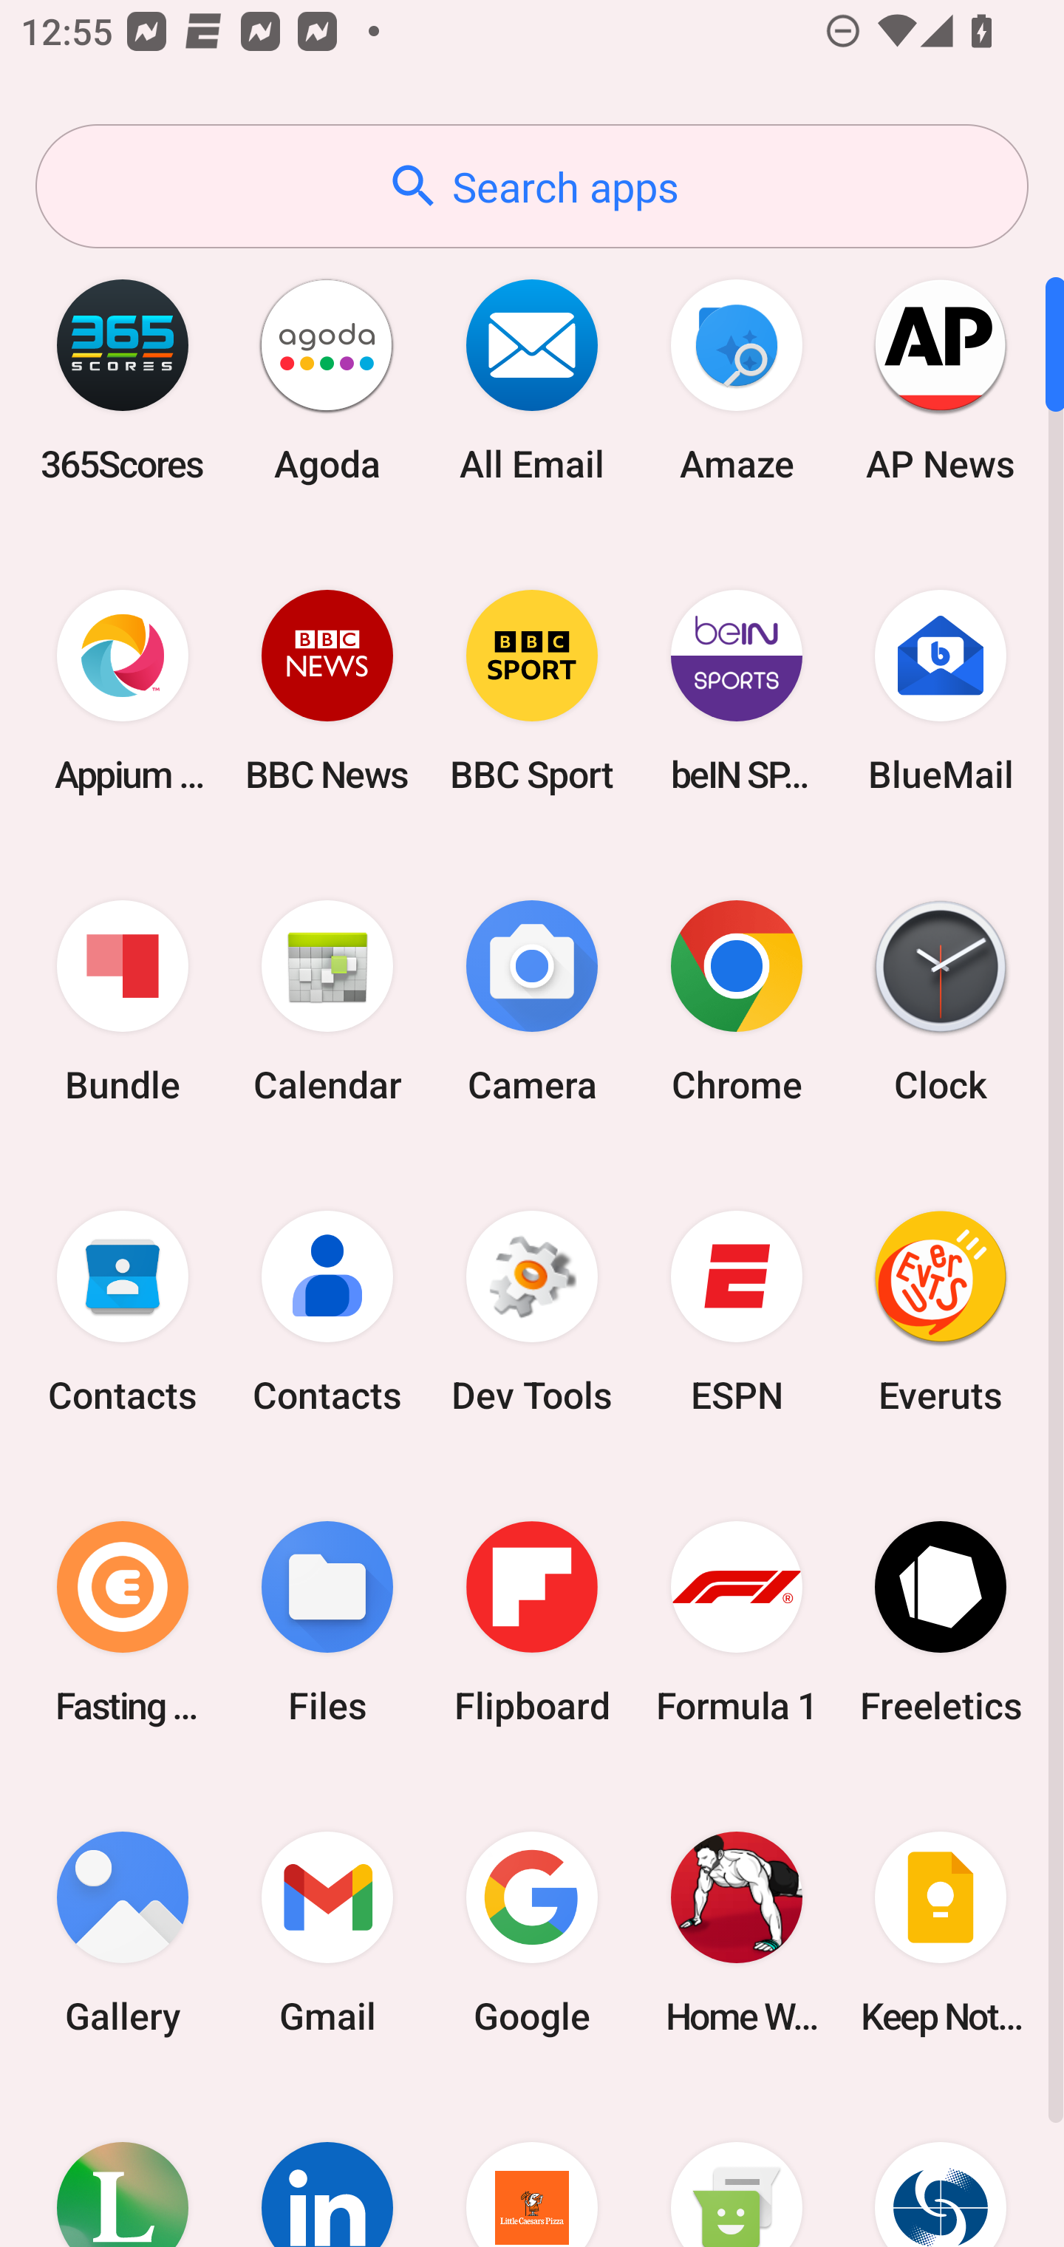 The height and width of the screenshot is (2247, 1064). Describe the element at coordinates (327, 1932) in the screenshot. I see `Gmail` at that location.